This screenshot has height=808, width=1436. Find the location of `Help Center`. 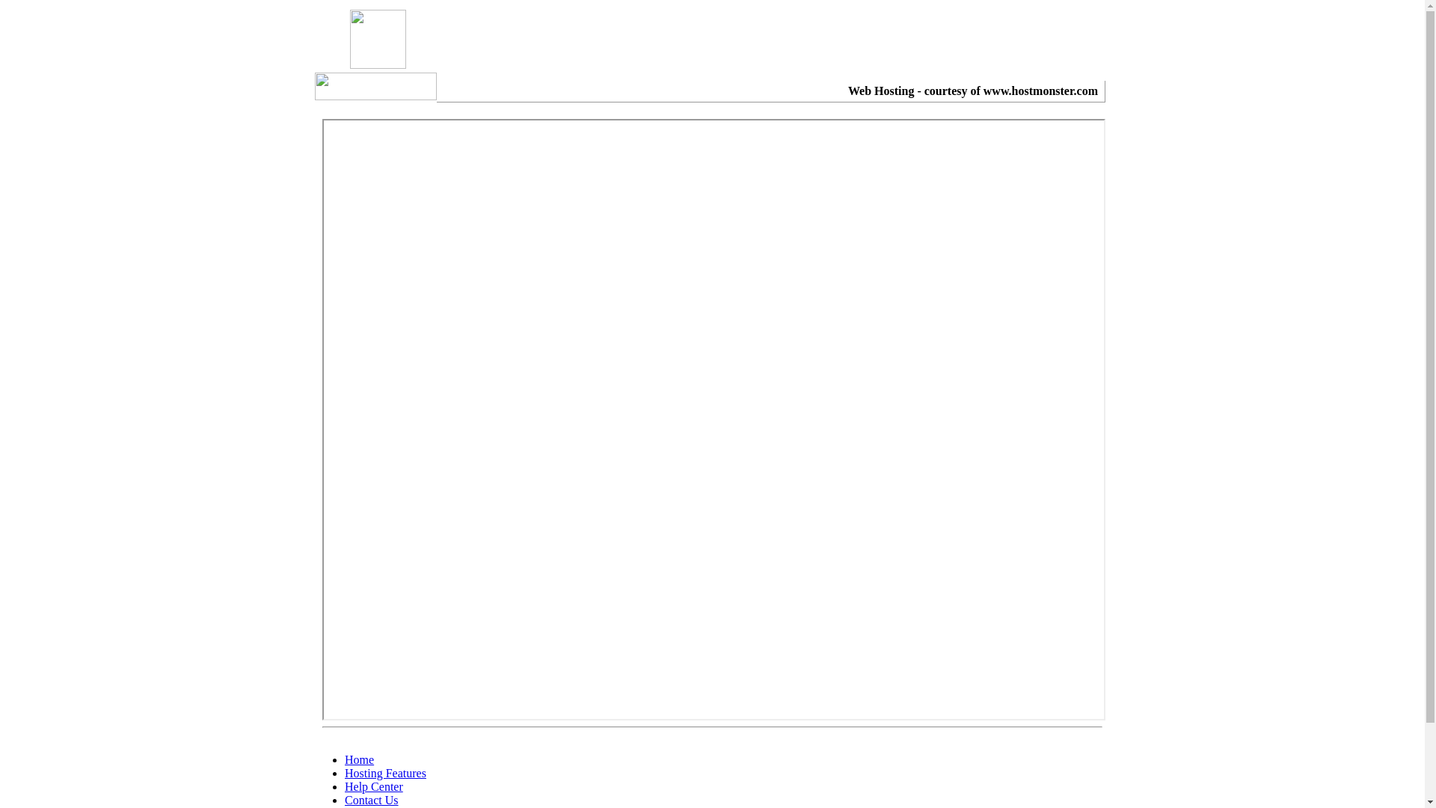

Help Center is located at coordinates (374, 787).